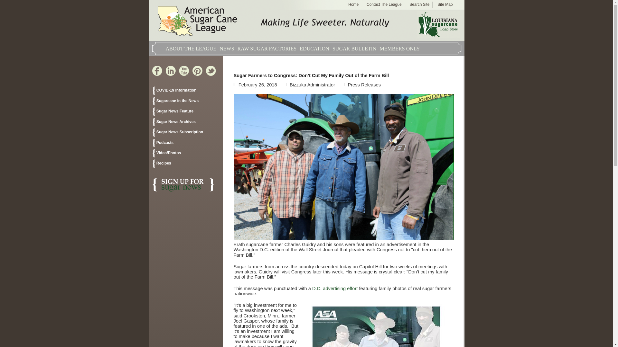 This screenshot has width=618, height=347. I want to click on Search Site, so click(419, 4).